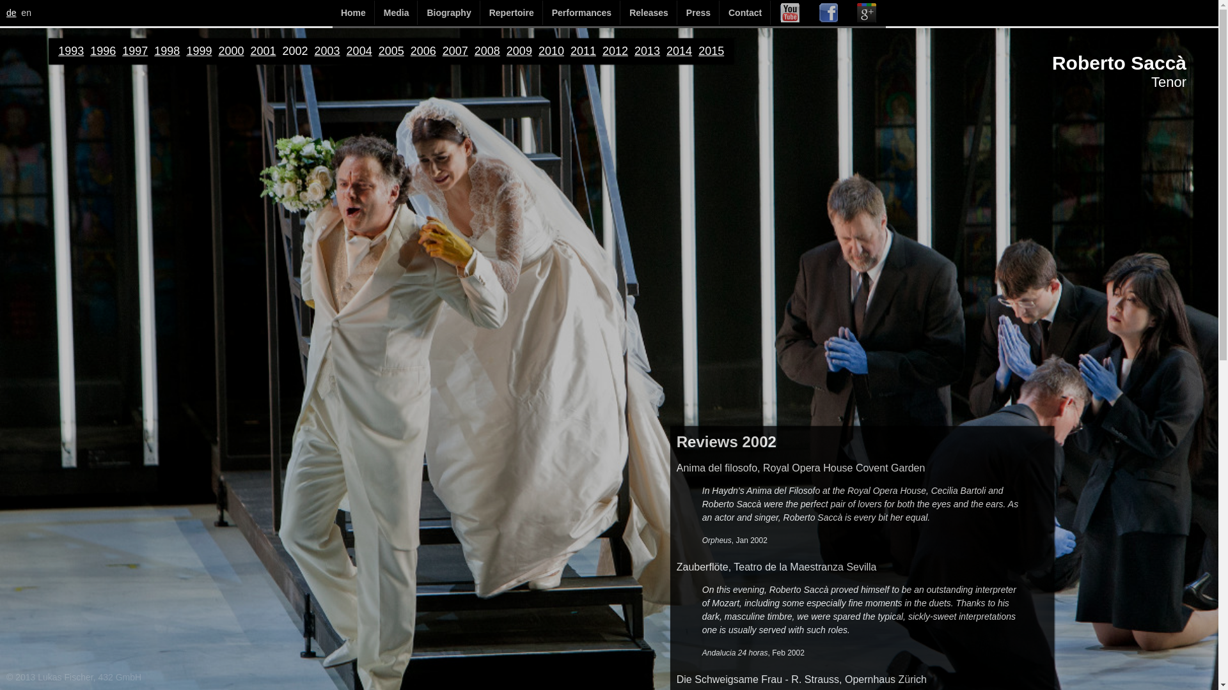 The image size is (1228, 690). What do you see at coordinates (745, 13) in the screenshot?
I see `Contact` at bounding box center [745, 13].